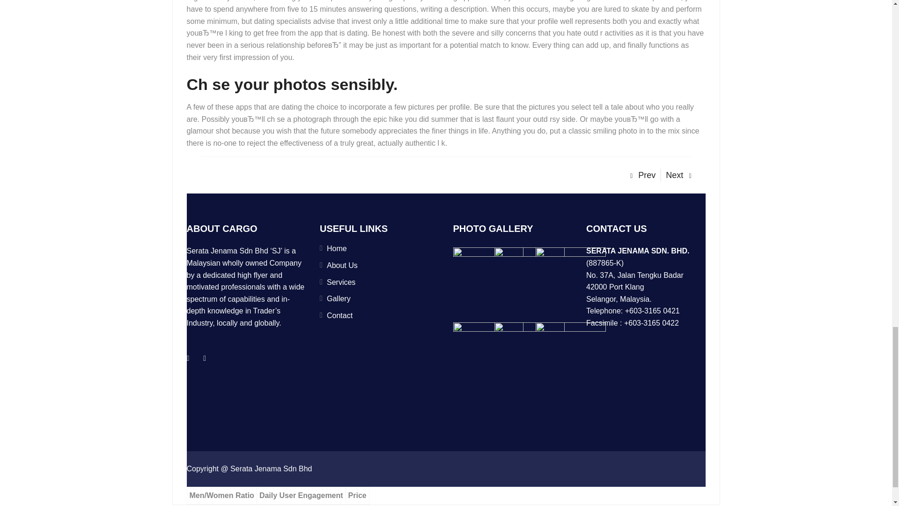 The image size is (899, 506). I want to click on About Us, so click(342, 265).